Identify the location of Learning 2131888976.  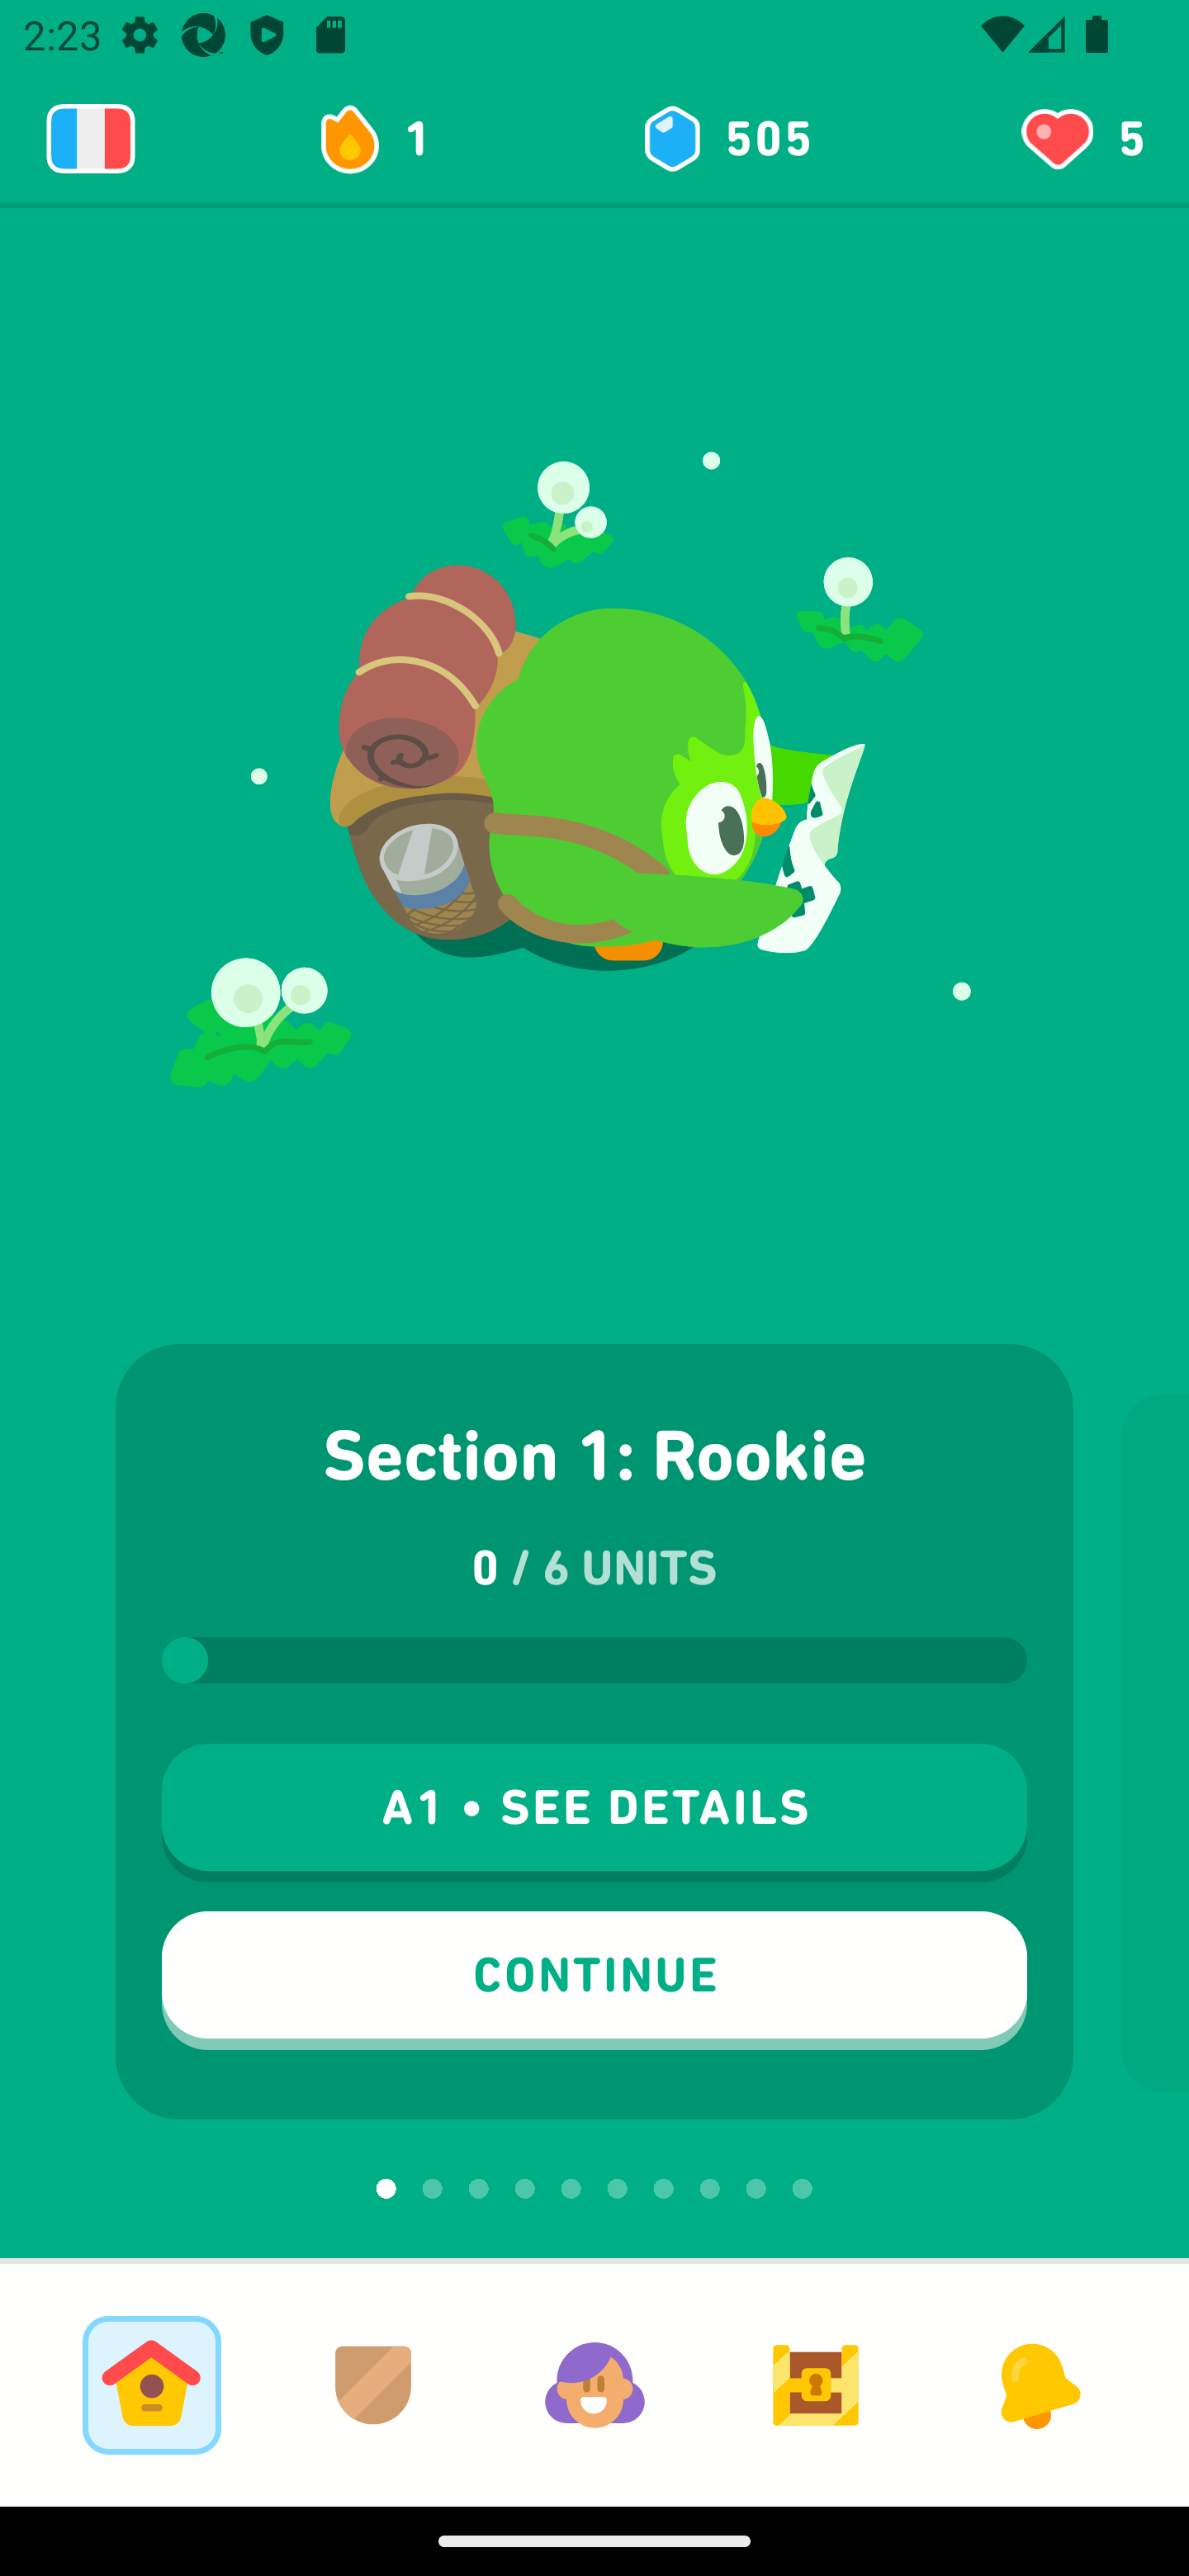
(91, 139).